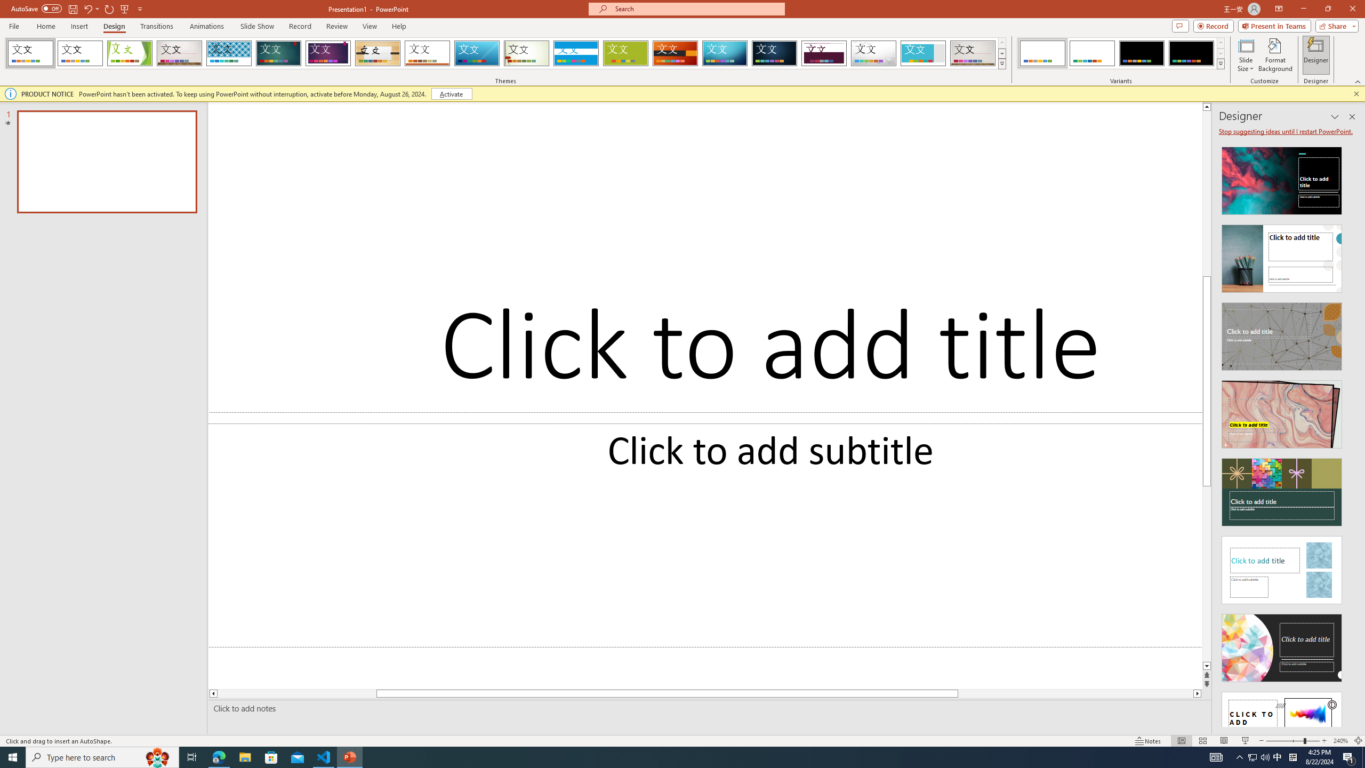 This screenshot has width=1365, height=768. I want to click on Design Idea, so click(1282, 722).